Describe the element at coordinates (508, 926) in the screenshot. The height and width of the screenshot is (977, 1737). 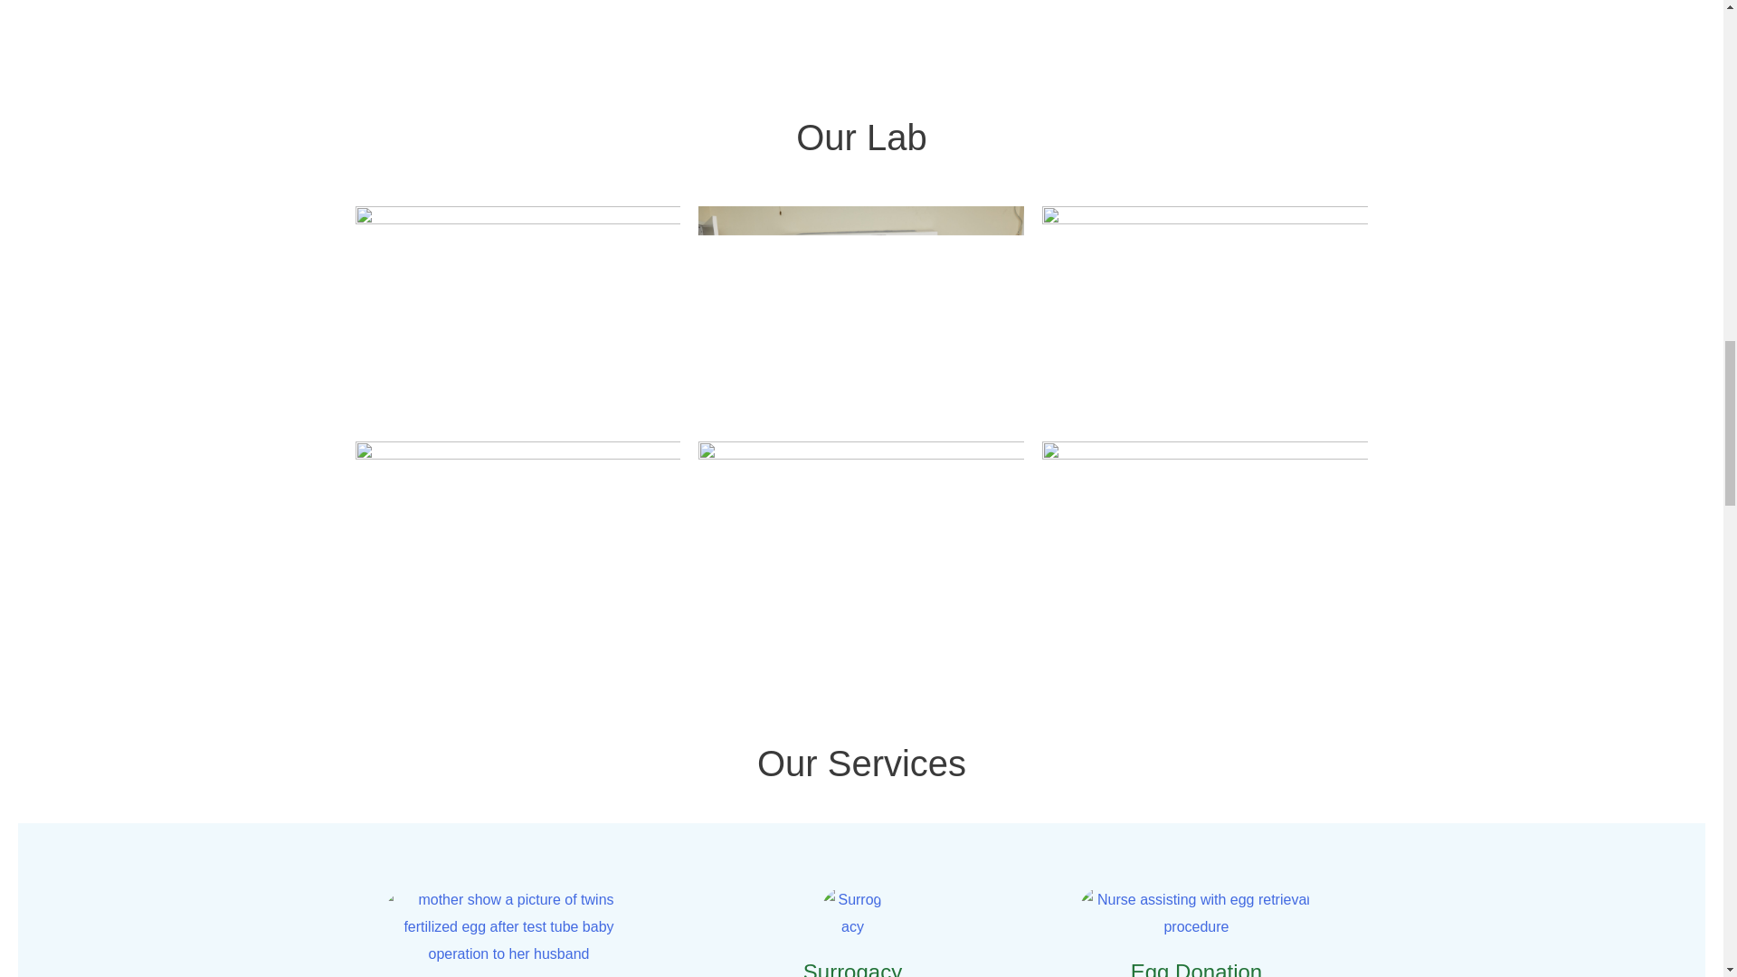
I see `mother show twins egg picture` at that location.